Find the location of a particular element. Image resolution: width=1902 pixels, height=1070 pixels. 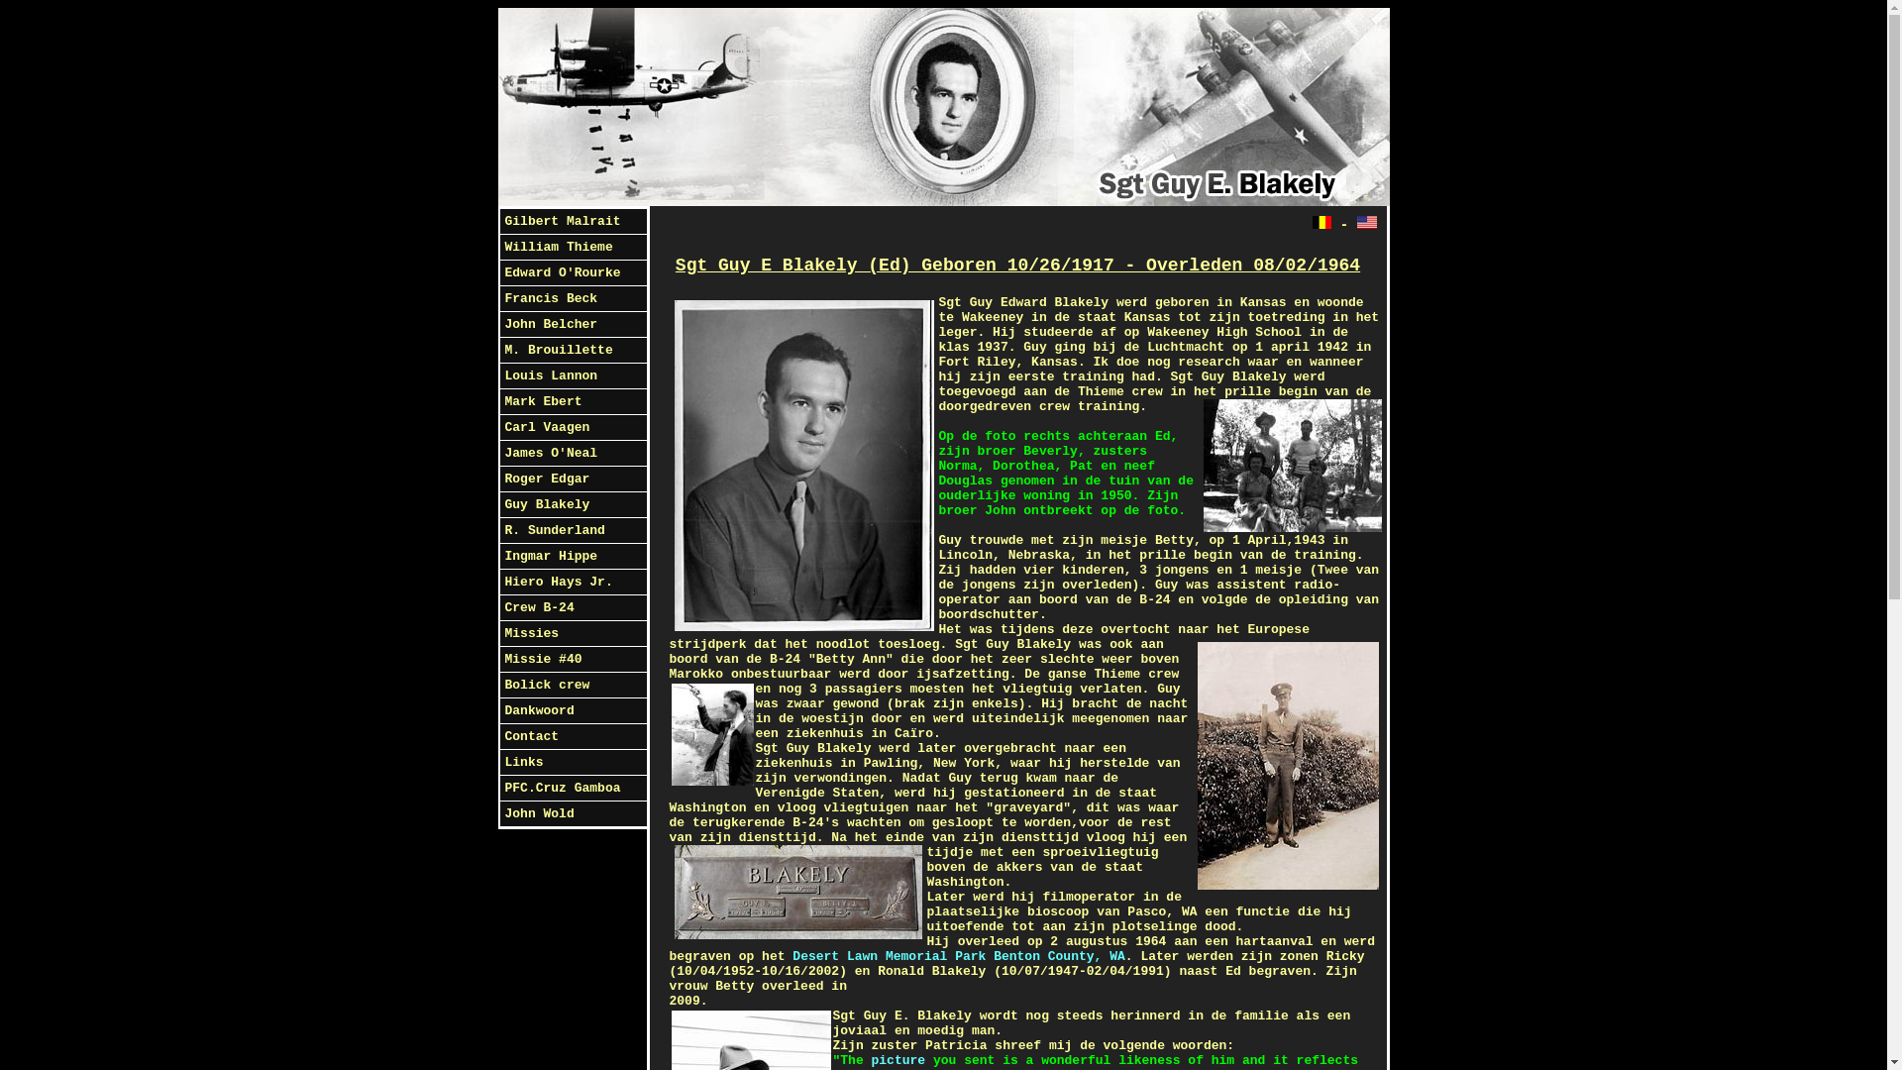

Missies is located at coordinates (573, 634).